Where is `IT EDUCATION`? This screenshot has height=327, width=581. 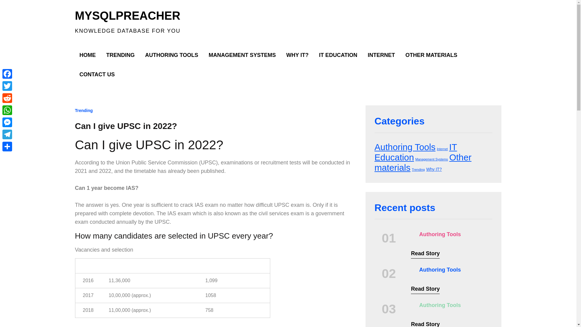
IT EDUCATION is located at coordinates (338, 55).